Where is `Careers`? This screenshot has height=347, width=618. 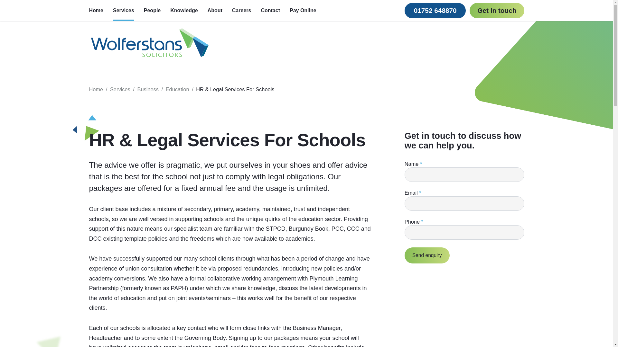 Careers is located at coordinates (242, 10).